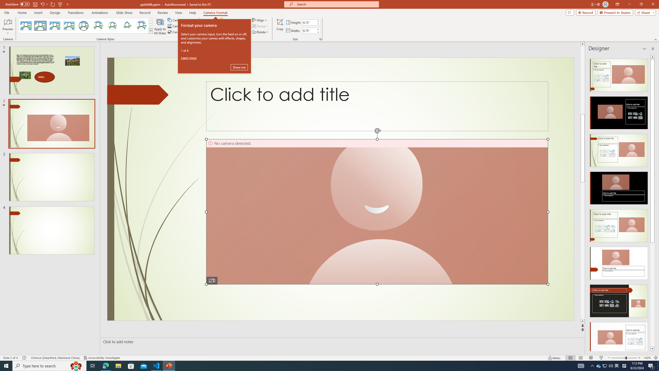 This screenshot has height=371, width=659. What do you see at coordinates (619, 74) in the screenshot?
I see `Recommended Design: Design Idea` at bounding box center [619, 74].